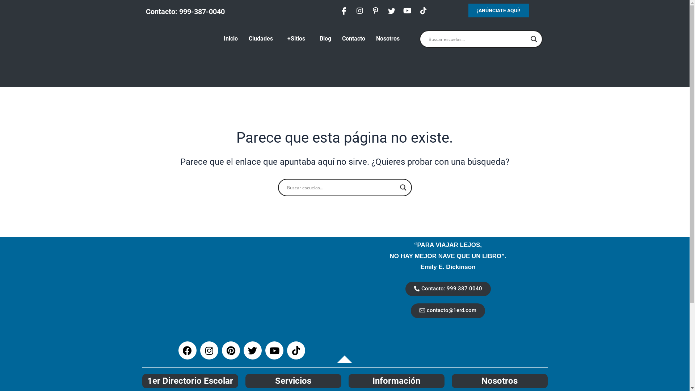  What do you see at coordinates (354, 39) in the screenshot?
I see `Contacto` at bounding box center [354, 39].